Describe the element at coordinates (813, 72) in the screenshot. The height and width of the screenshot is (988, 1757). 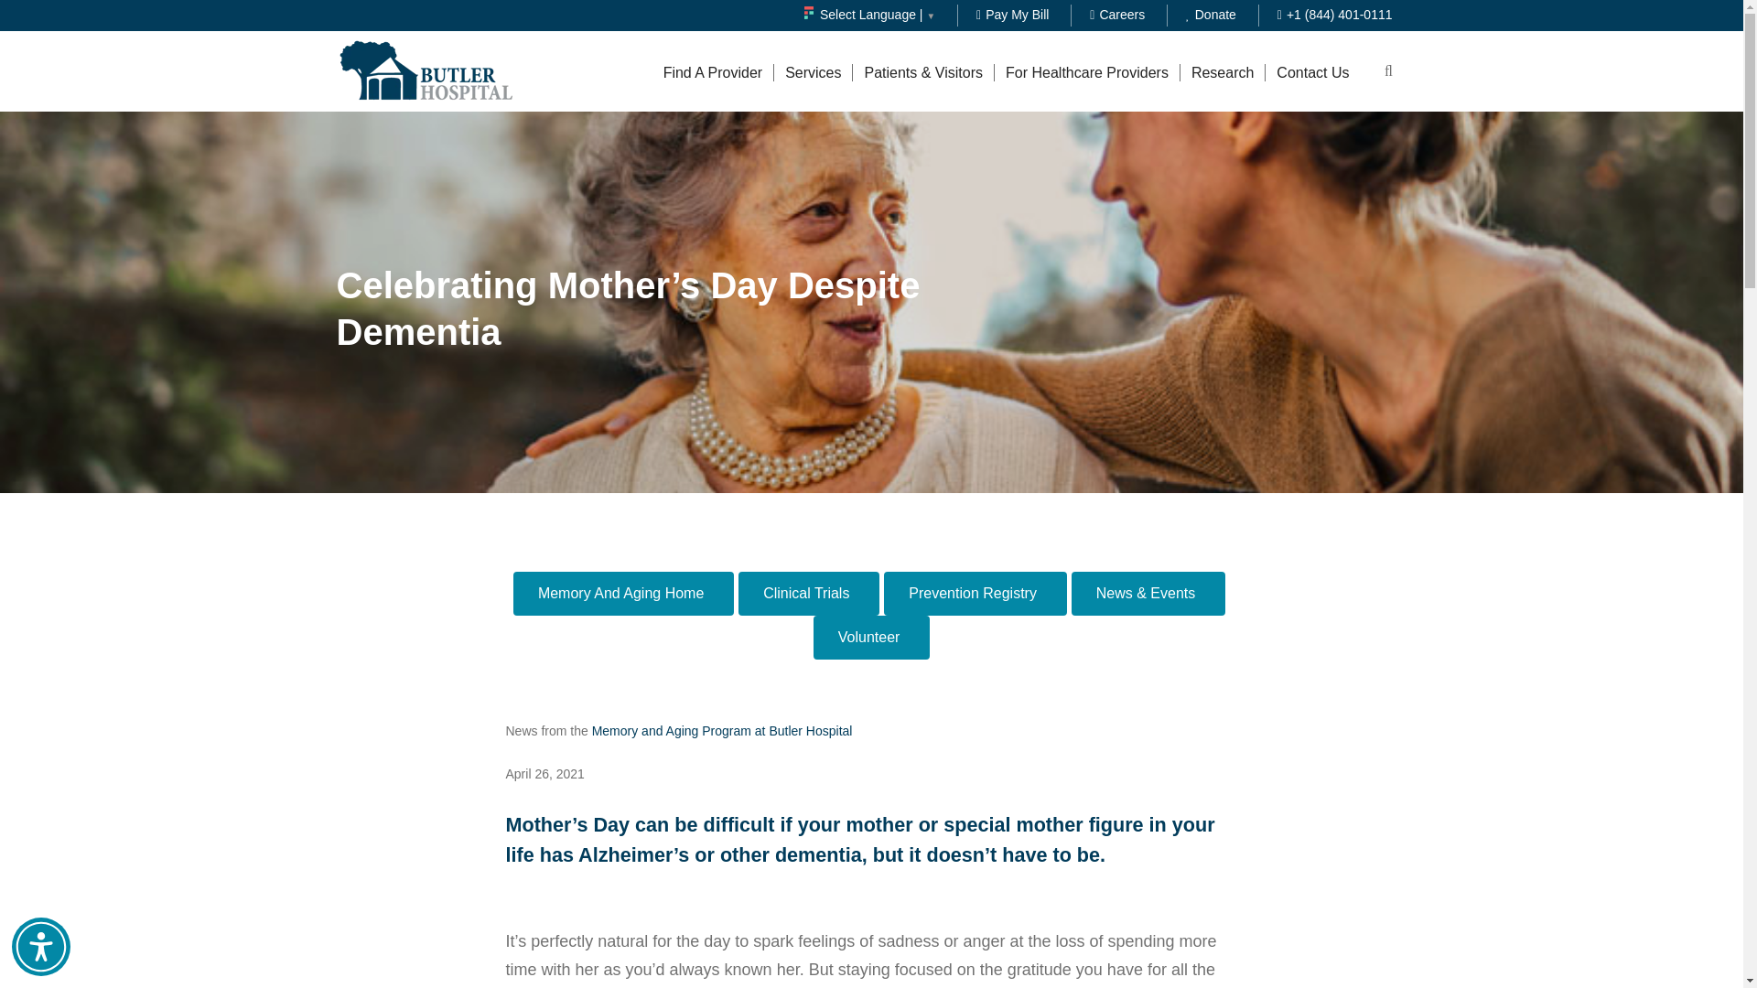
I see `Services` at that location.